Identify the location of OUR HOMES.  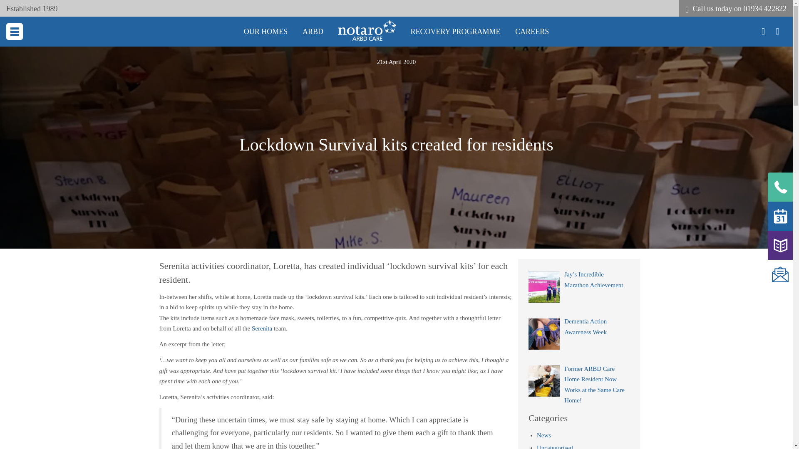
(131, 139).